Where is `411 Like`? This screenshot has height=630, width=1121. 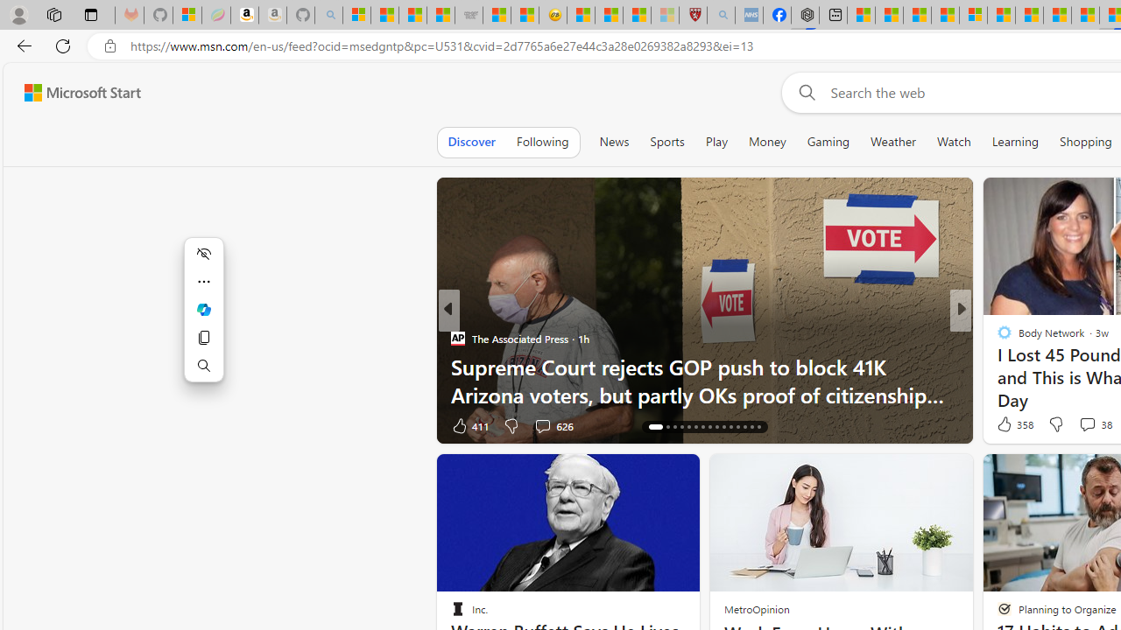 411 Like is located at coordinates (469, 425).